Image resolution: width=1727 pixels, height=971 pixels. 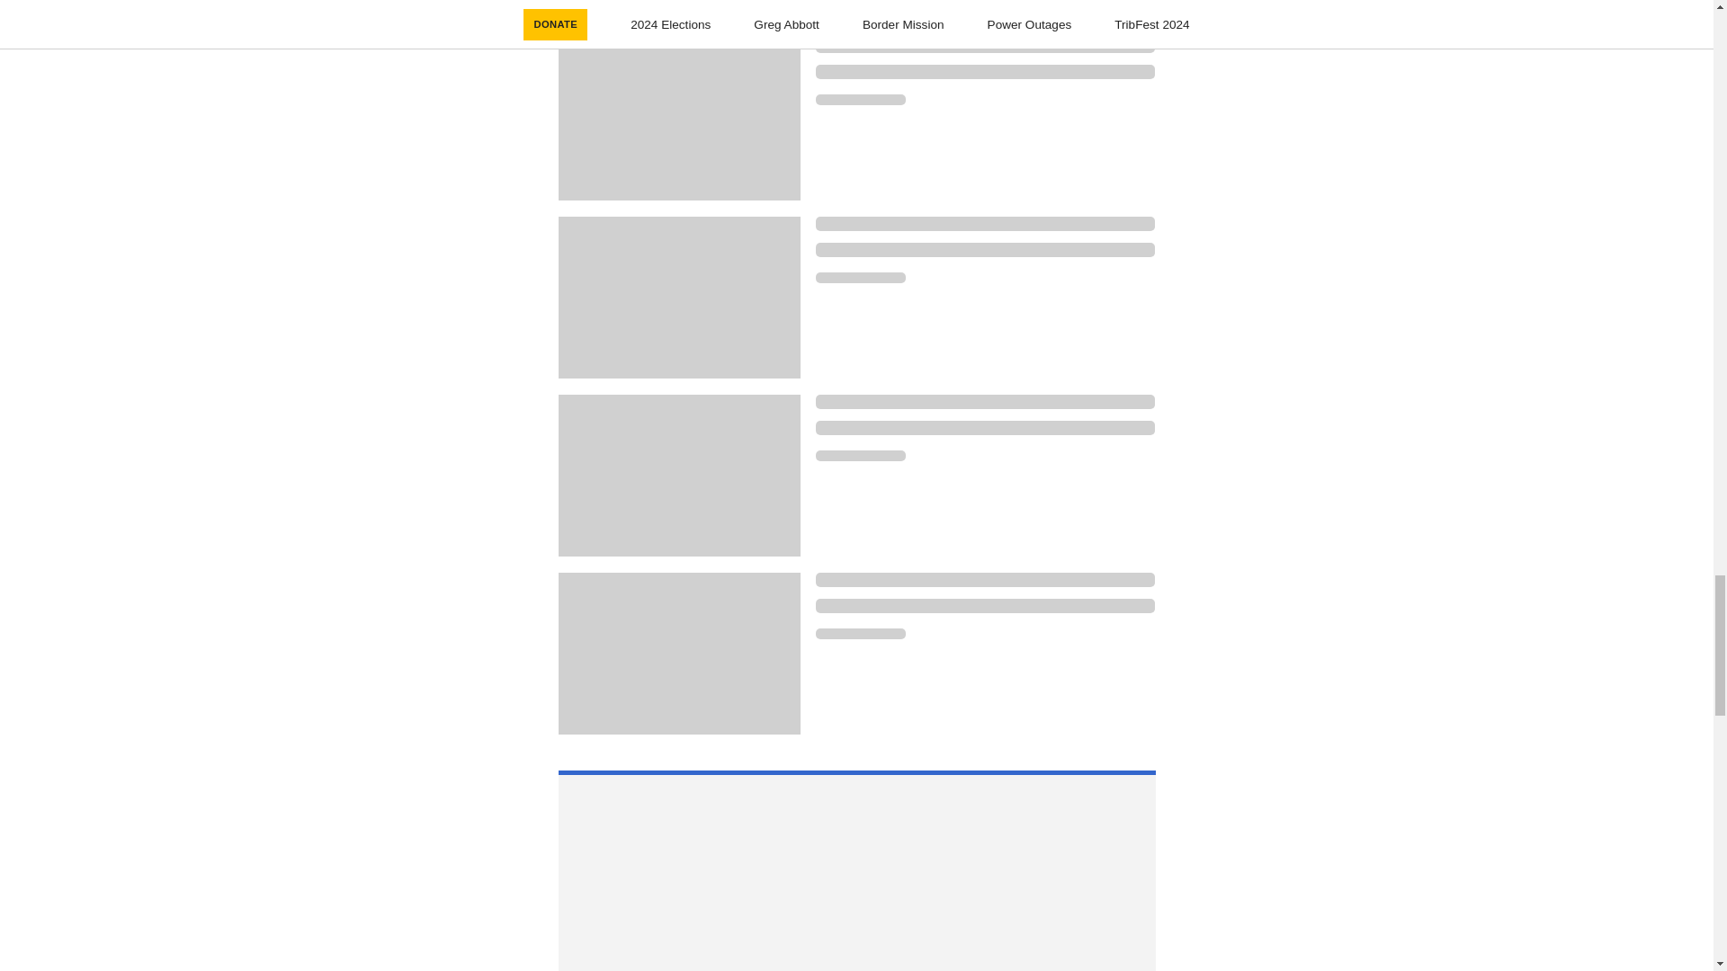 What do you see at coordinates (985, 606) in the screenshot?
I see `Loading indicator` at bounding box center [985, 606].